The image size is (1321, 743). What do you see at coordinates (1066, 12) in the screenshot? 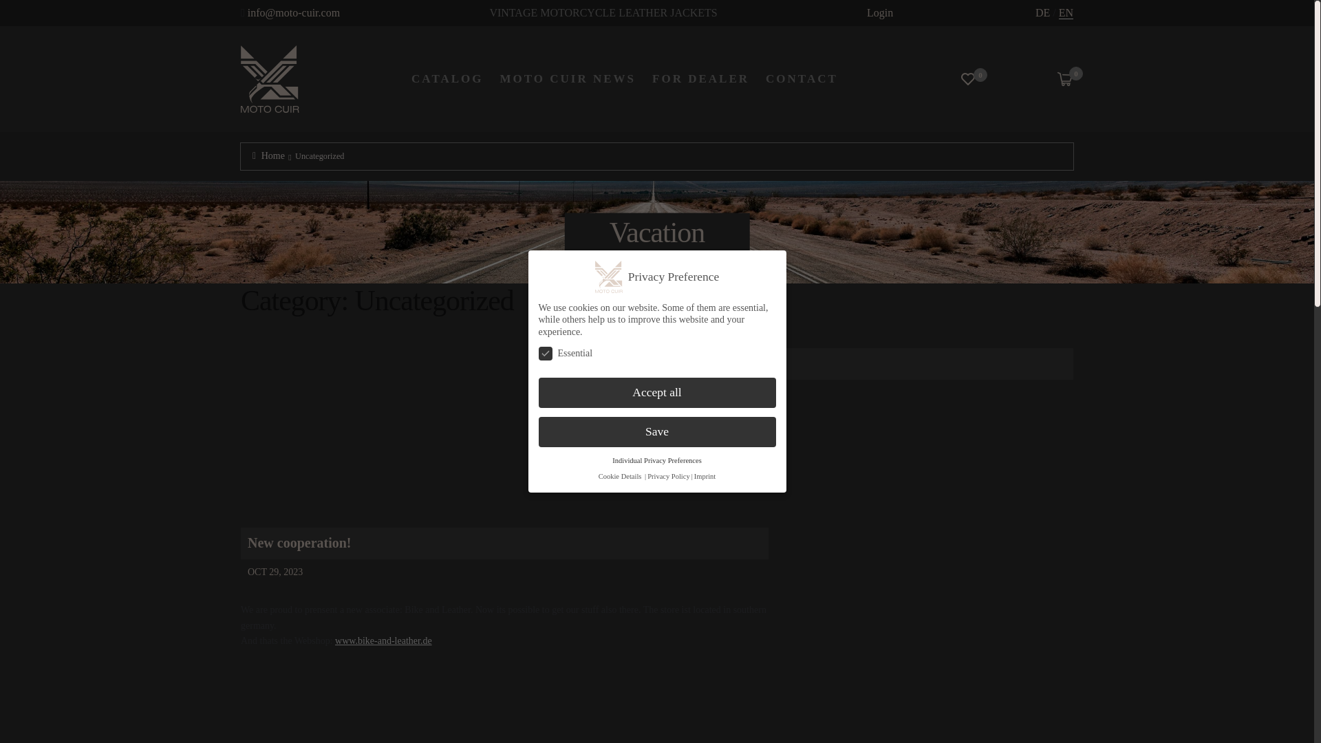
I see `EN` at bounding box center [1066, 12].